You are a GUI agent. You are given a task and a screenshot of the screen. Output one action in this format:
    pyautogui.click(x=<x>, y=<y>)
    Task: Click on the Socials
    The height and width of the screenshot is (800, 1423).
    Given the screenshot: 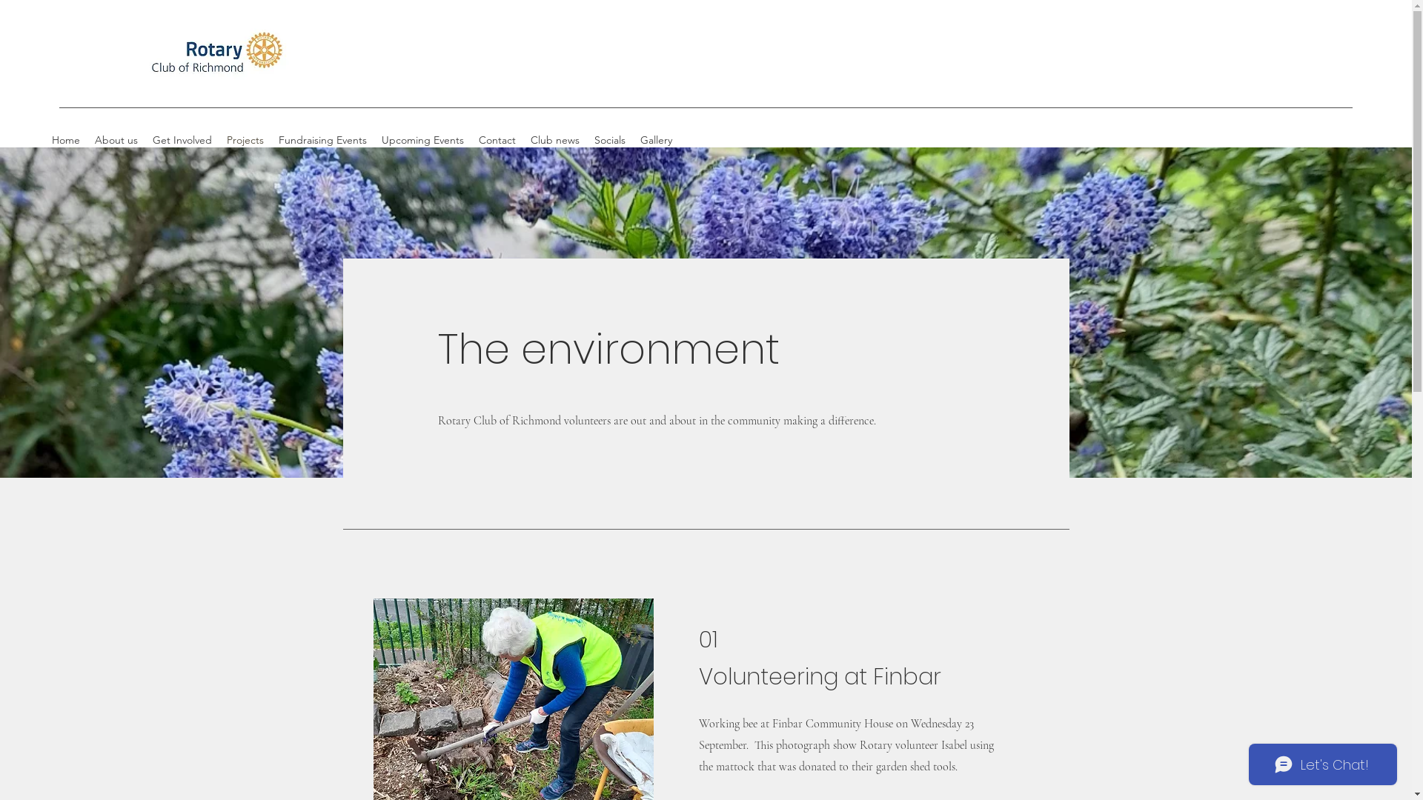 What is the action you would take?
    pyautogui.click(x=610, y=140)
    